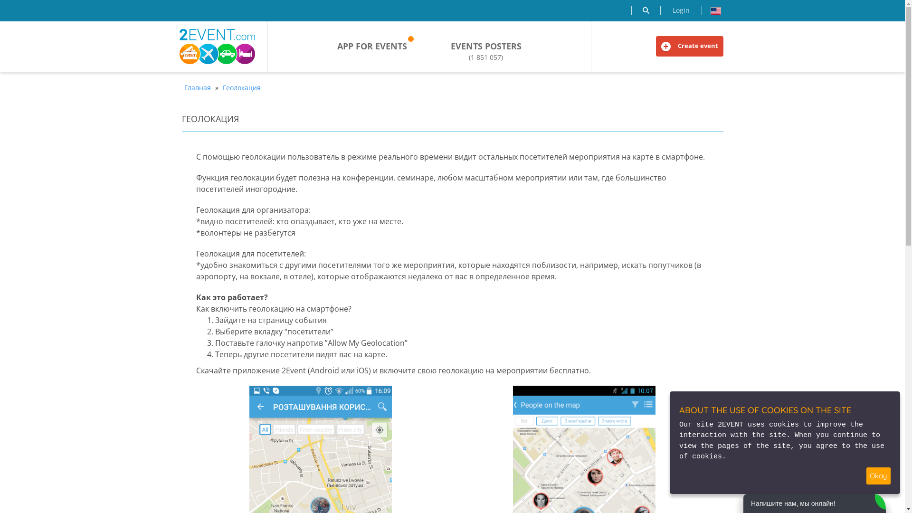 The height and width of the screenshot is (513, 912). Describe the element at coordinates (372, 47) in the screenshot. I see `APP FOR EVENTS` at that location.